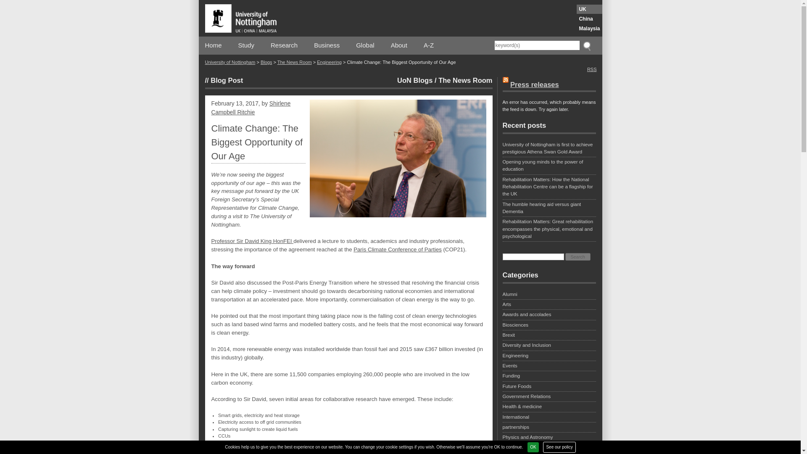 Image resolution: width=807 pixels, height=454 pixels. Describe the element at coordinates (578, 256) in the screenshot. I see `Search` at that location.